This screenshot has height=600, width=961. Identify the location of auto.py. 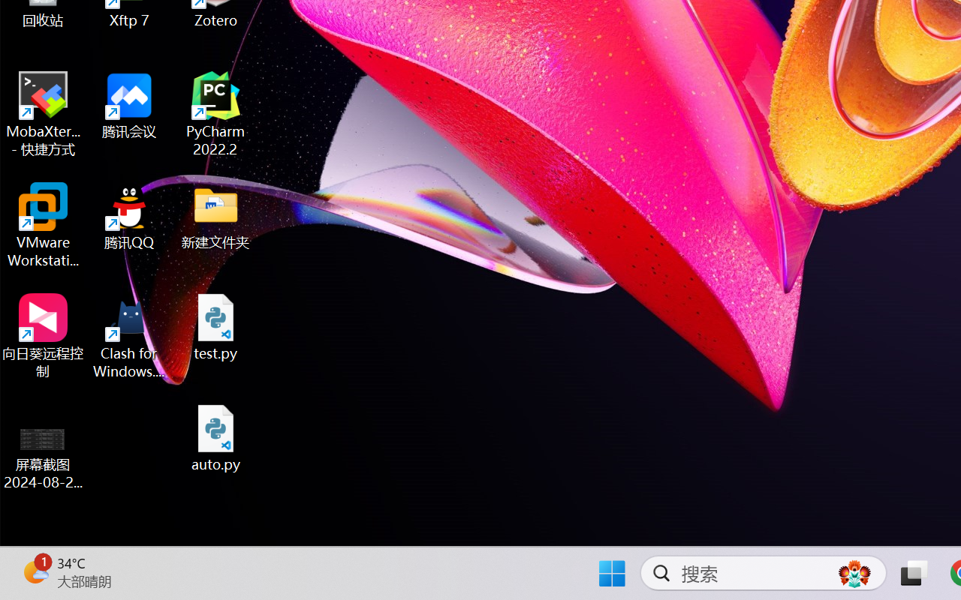
(216, 438).